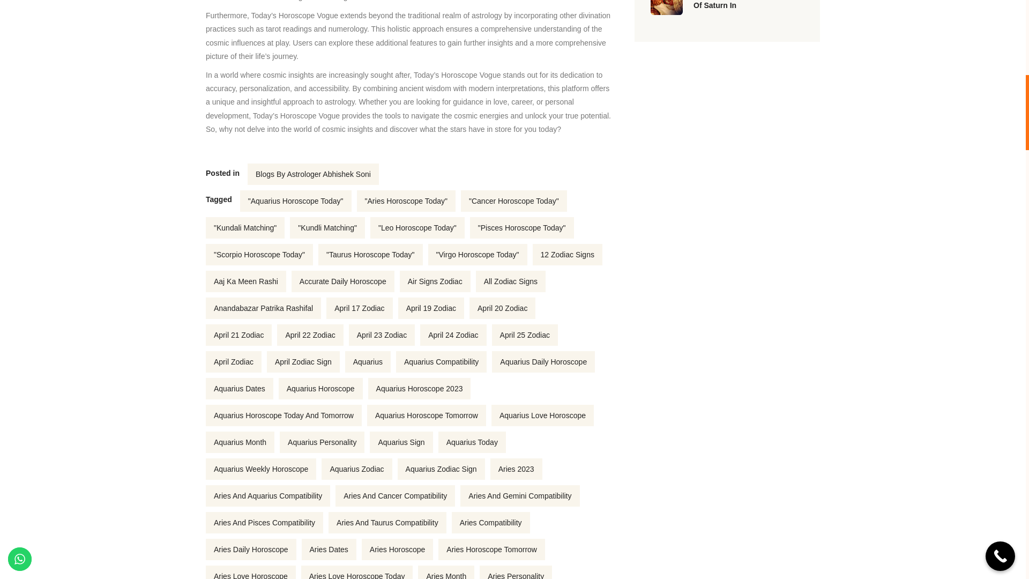 The image size is (1029, 579). Describe the element at coordinates (313, 174) in the screenshot. I see `Blogs By Astrologer Abhishek Soni` at that location.